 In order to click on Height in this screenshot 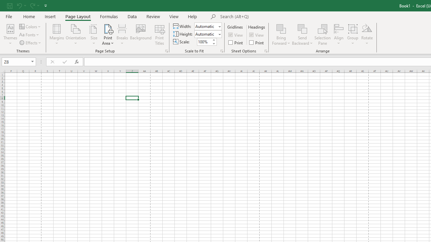, I will do `click(208, 34)`.